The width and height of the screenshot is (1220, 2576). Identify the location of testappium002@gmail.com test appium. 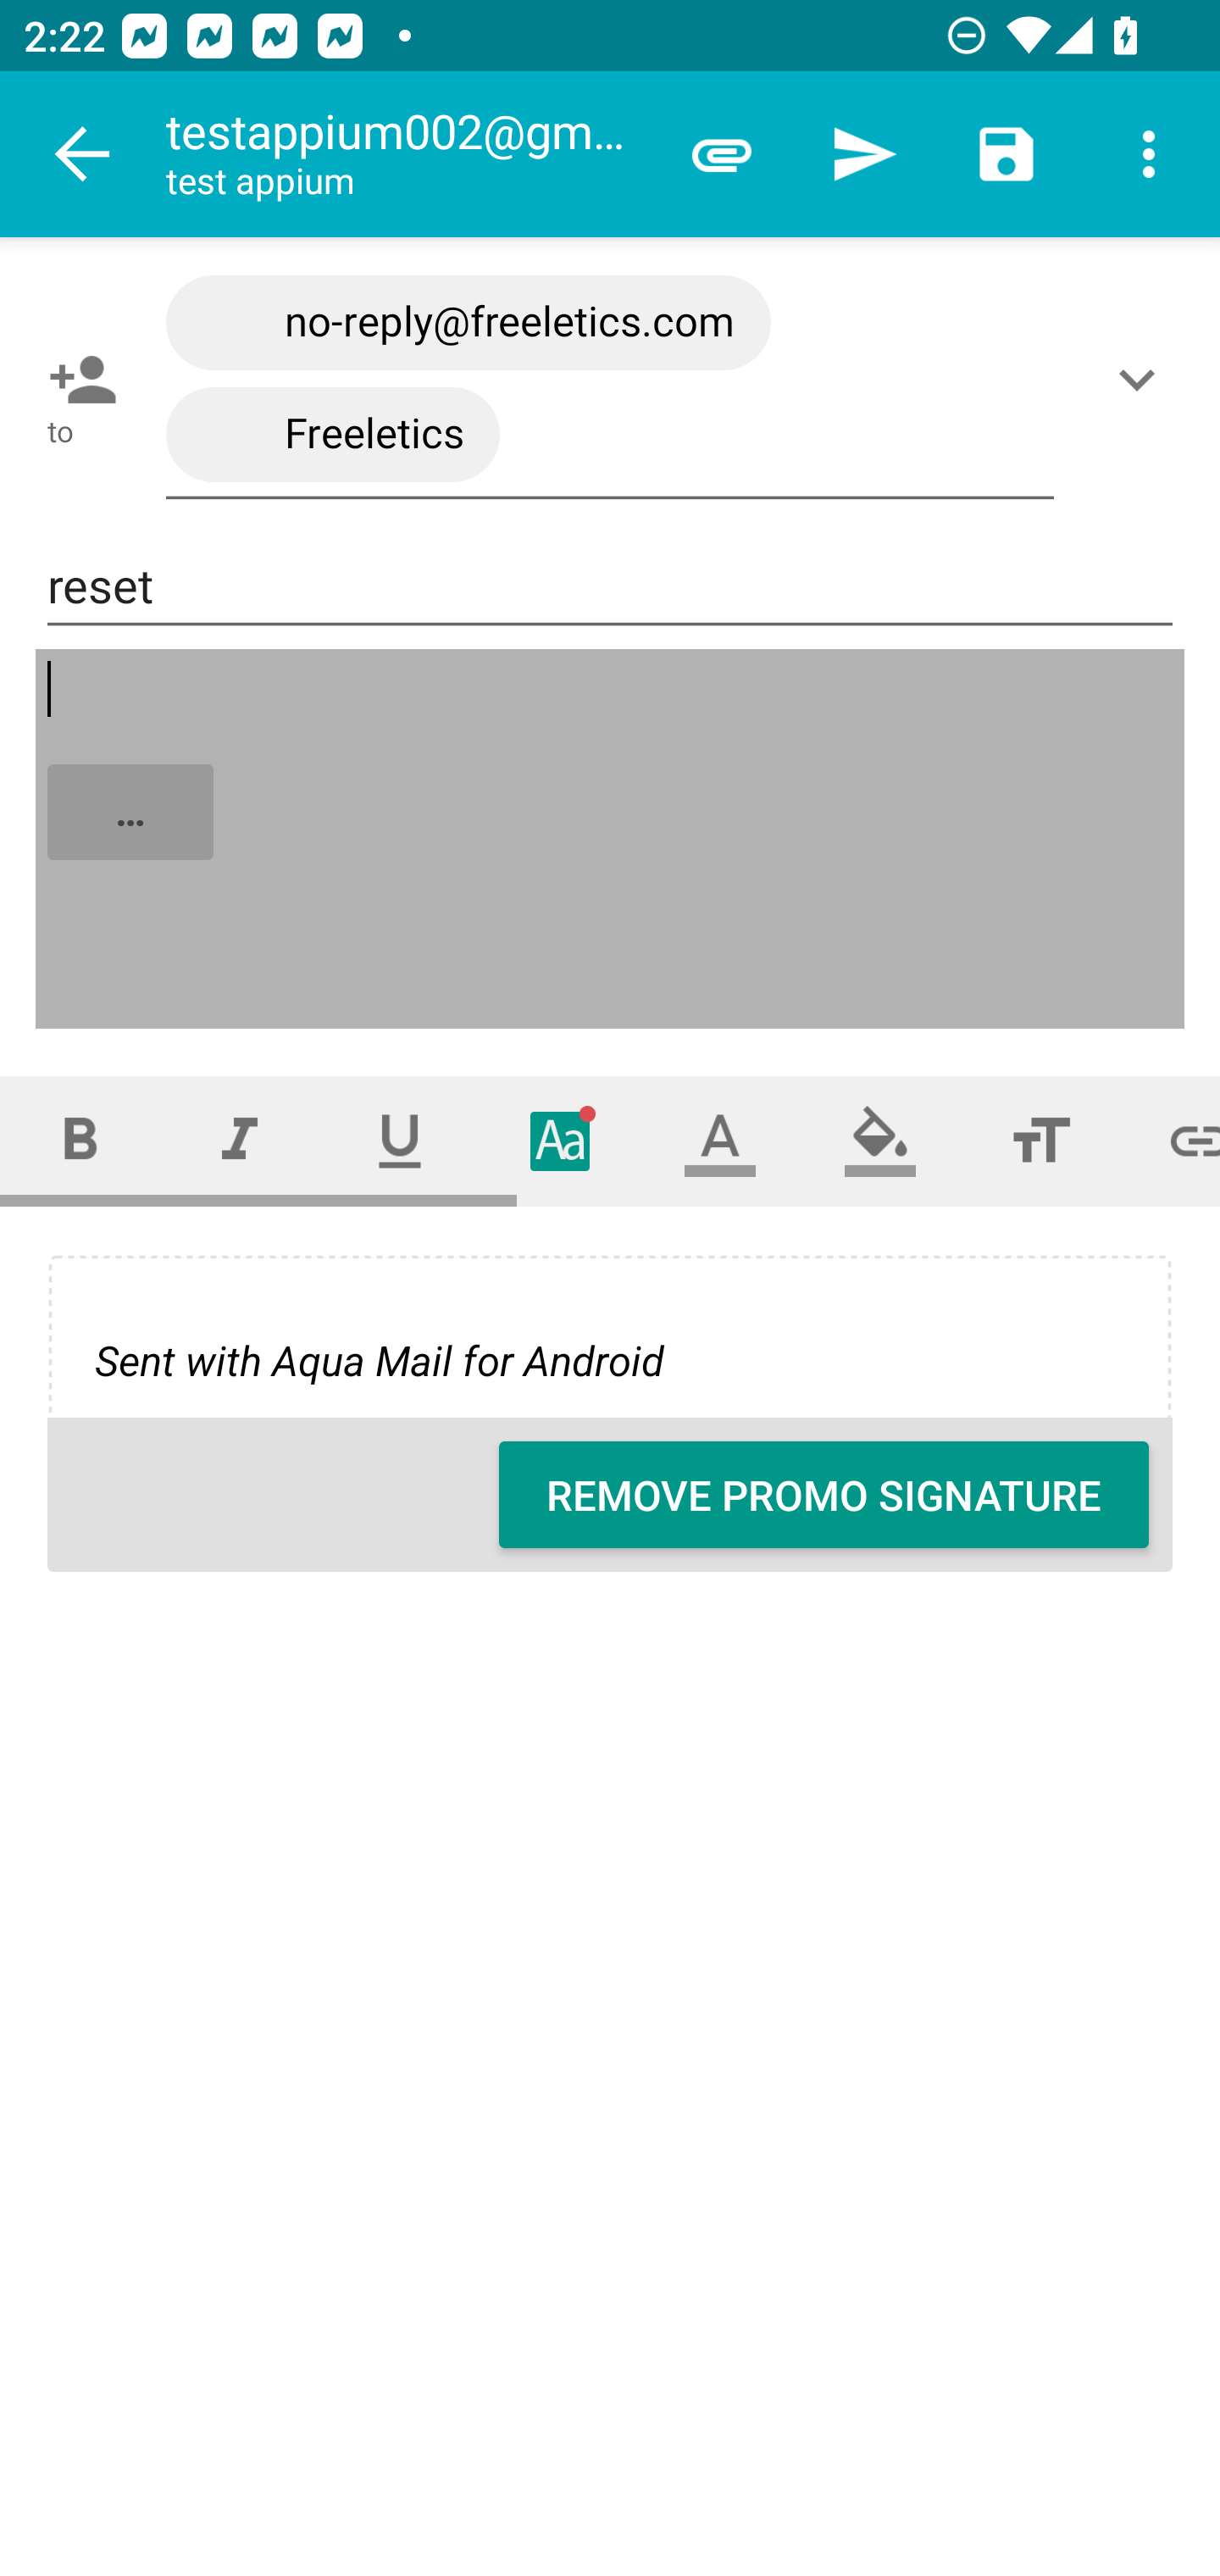
(408, 154).